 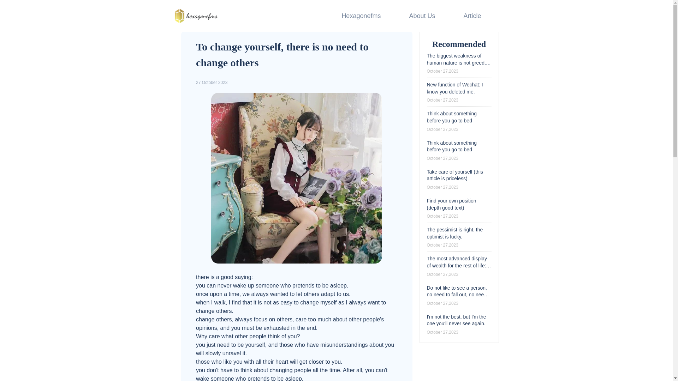 I want to click on Article, so click(x=472, y=16).